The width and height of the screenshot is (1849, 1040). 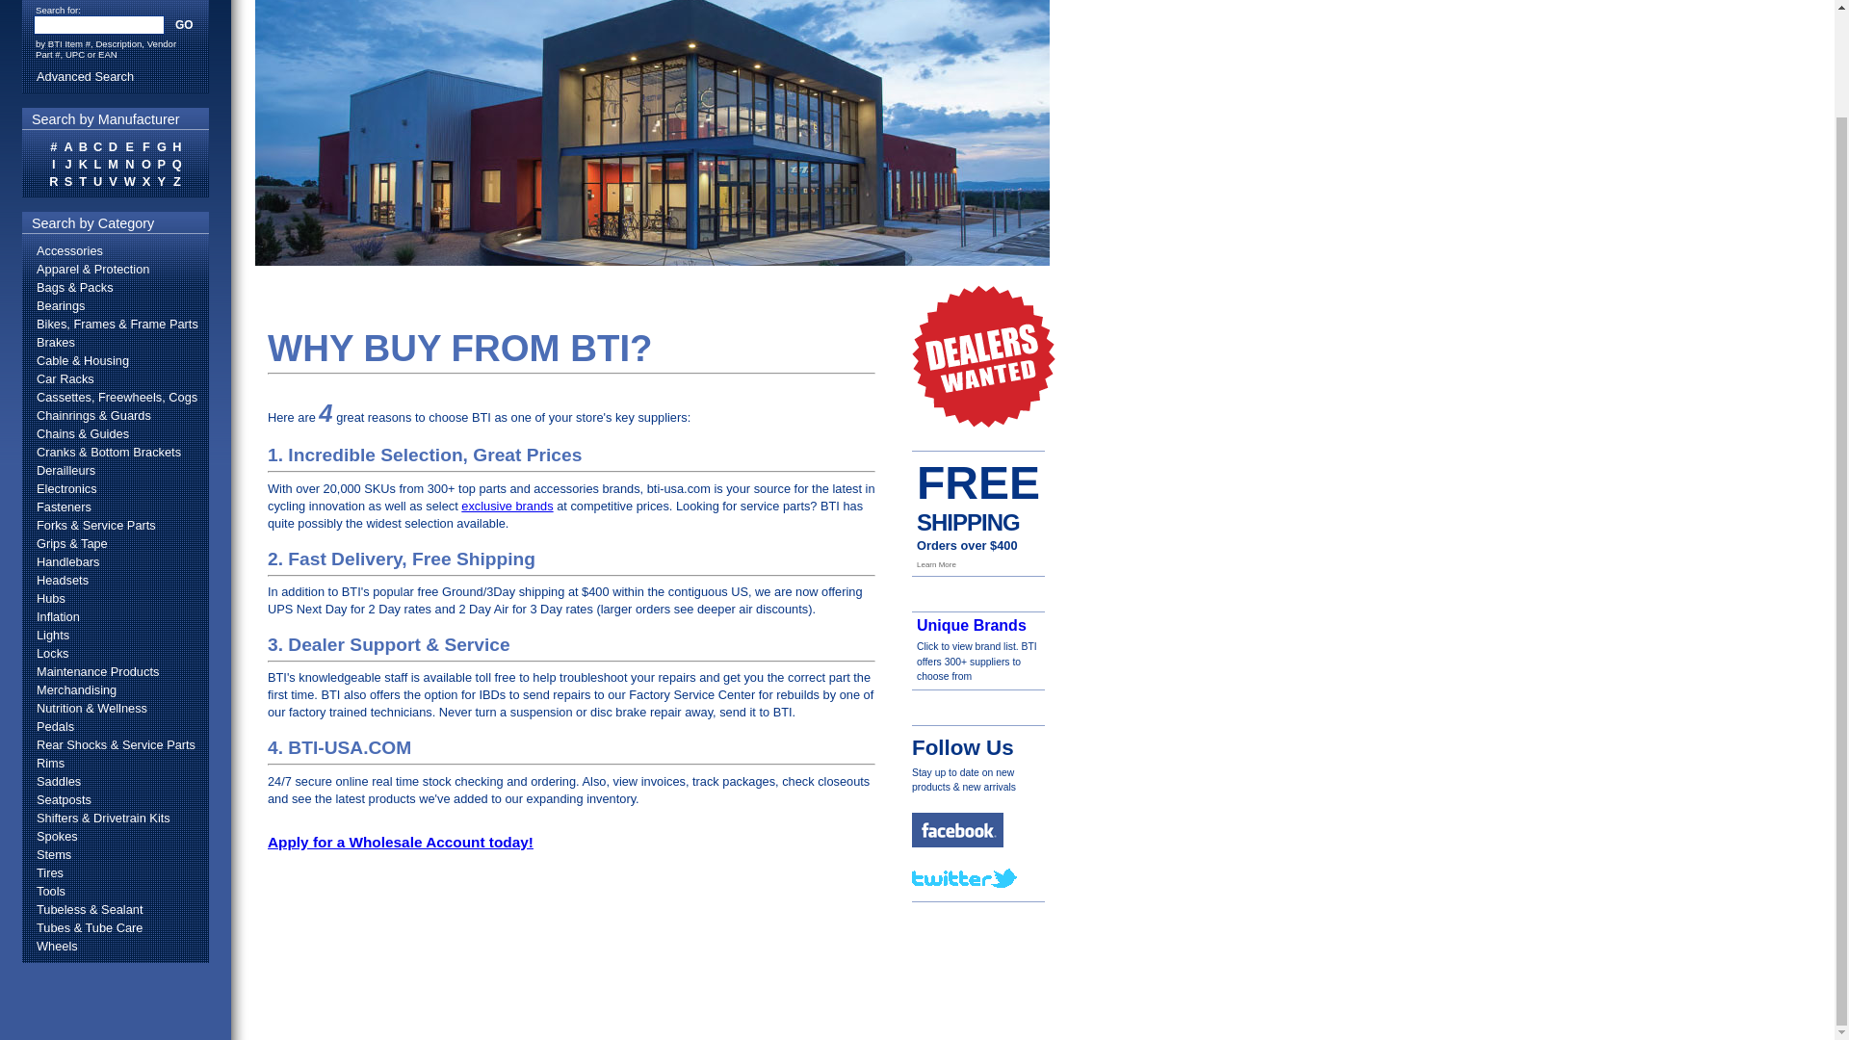 What do you see at coordinates (115, 342) in the screenshot?
I see `Brakes` at bounding box center [115, 342].